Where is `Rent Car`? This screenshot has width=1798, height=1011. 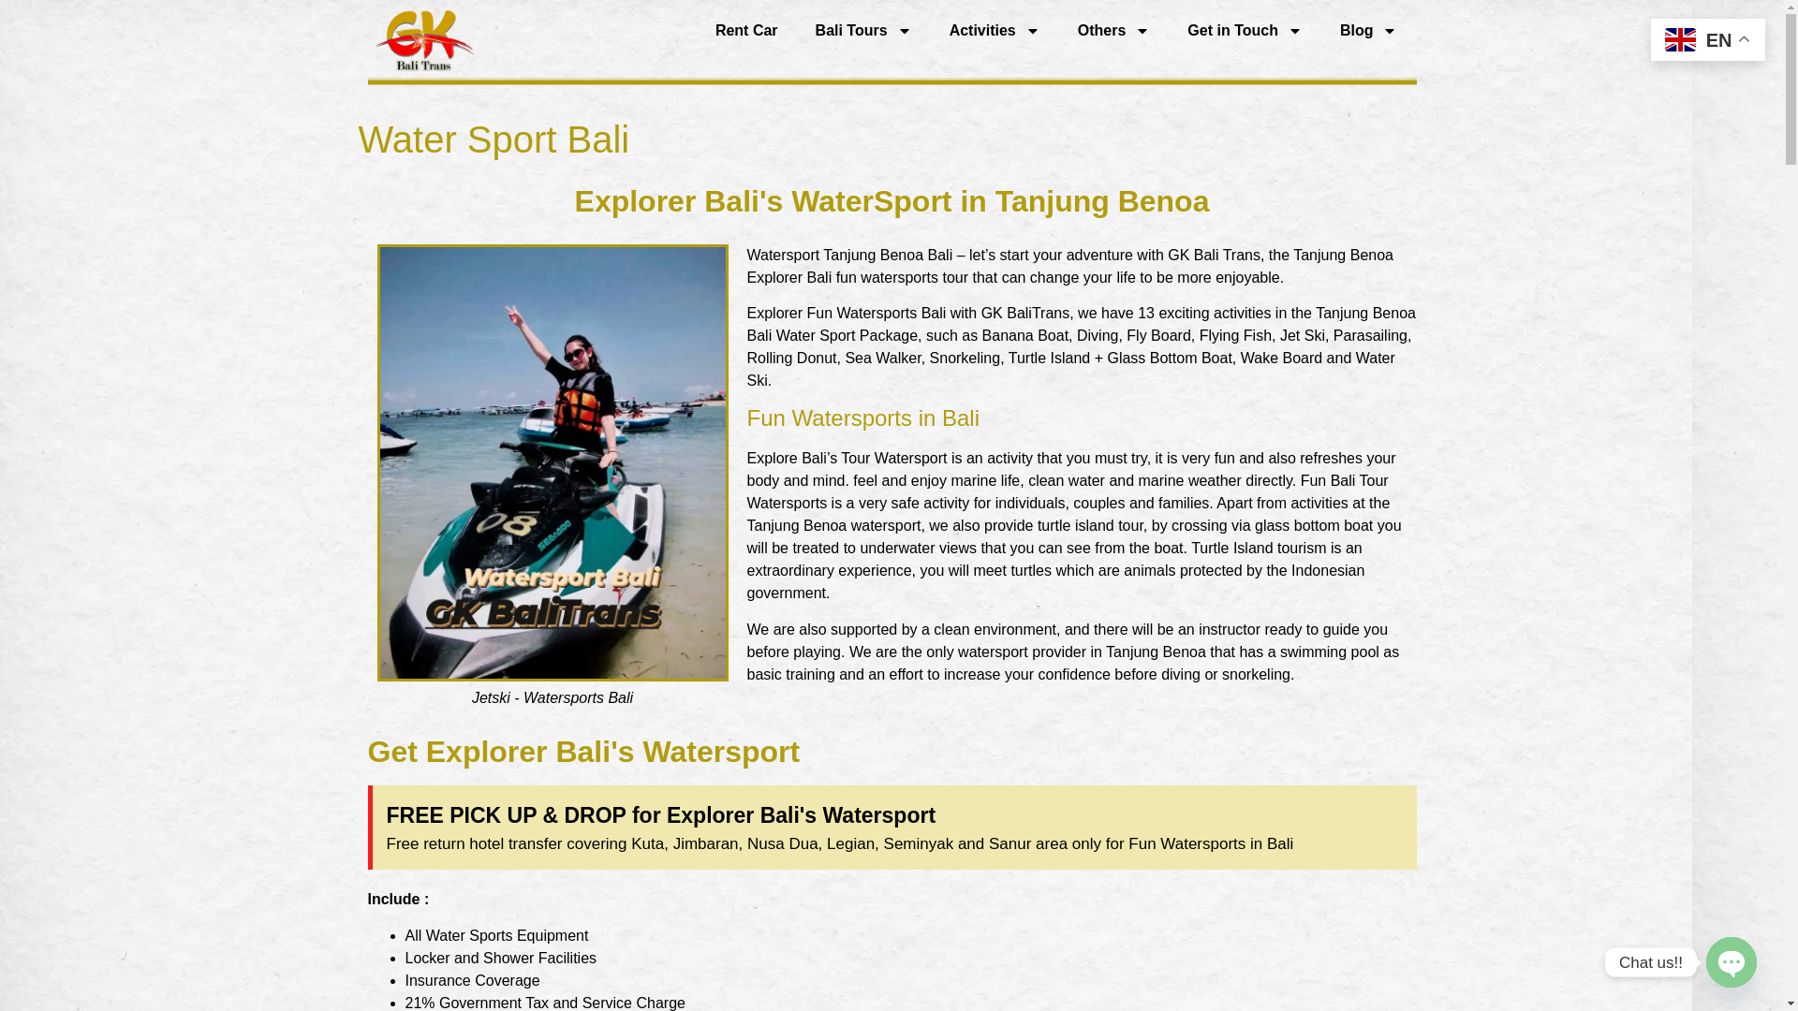 Rent Car is located at coordinates (746, 30).